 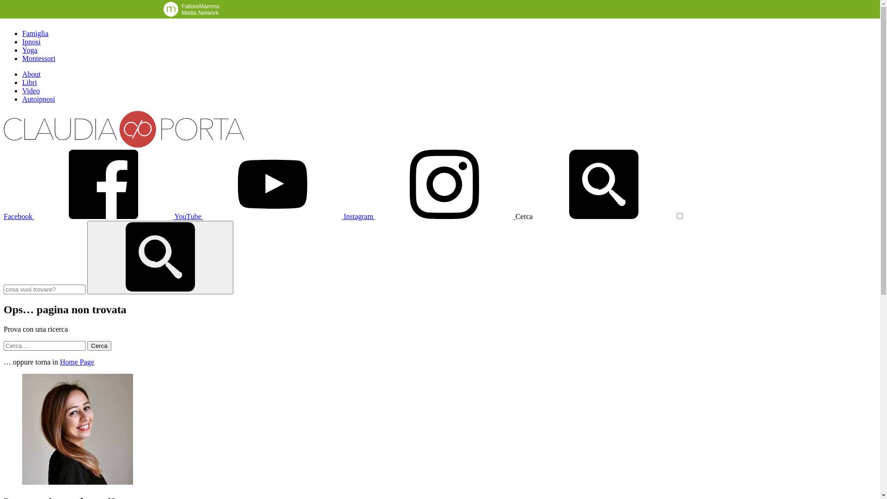 I want to click on Ipnosi, so click(x=31, y=42).